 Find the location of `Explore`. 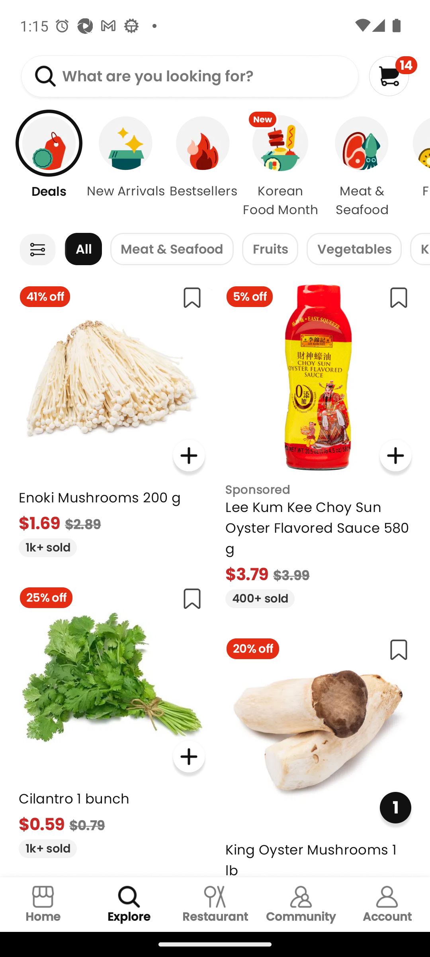

Explore is located at coordinates (129, 904).